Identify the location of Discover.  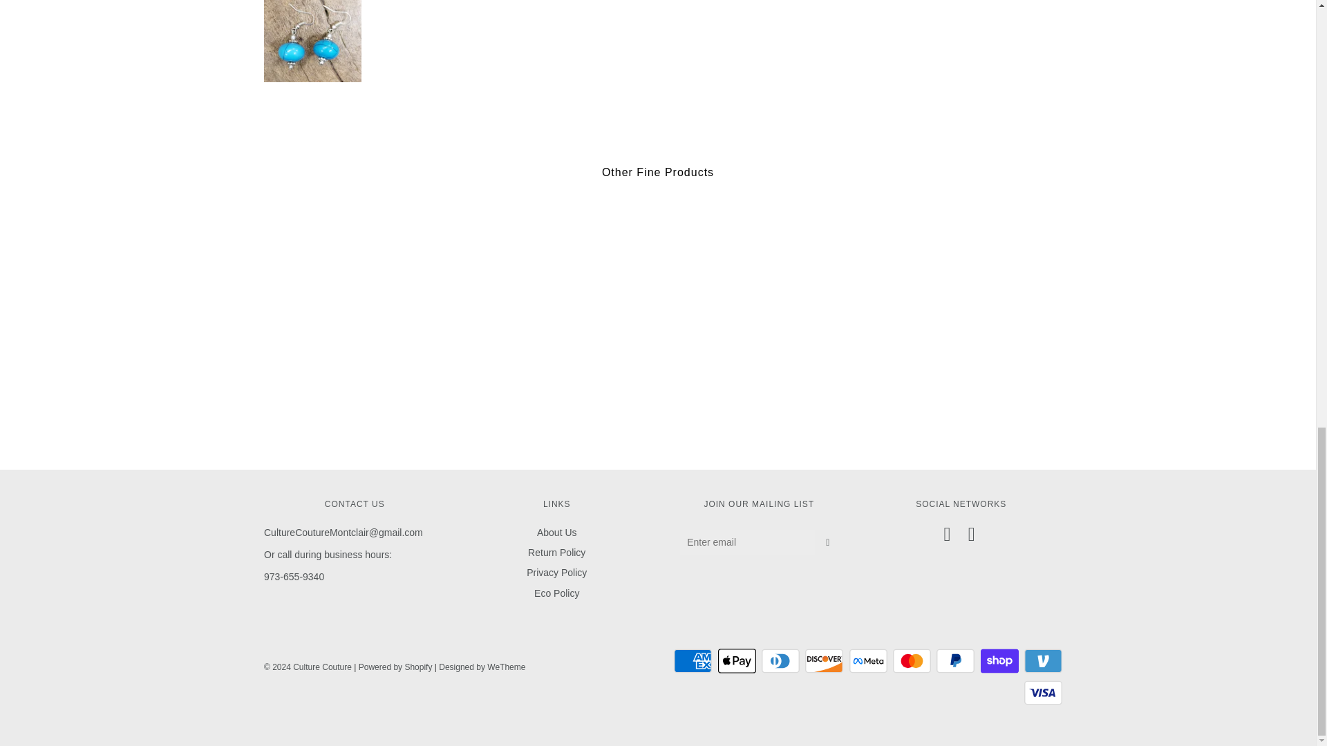
(824, 661).